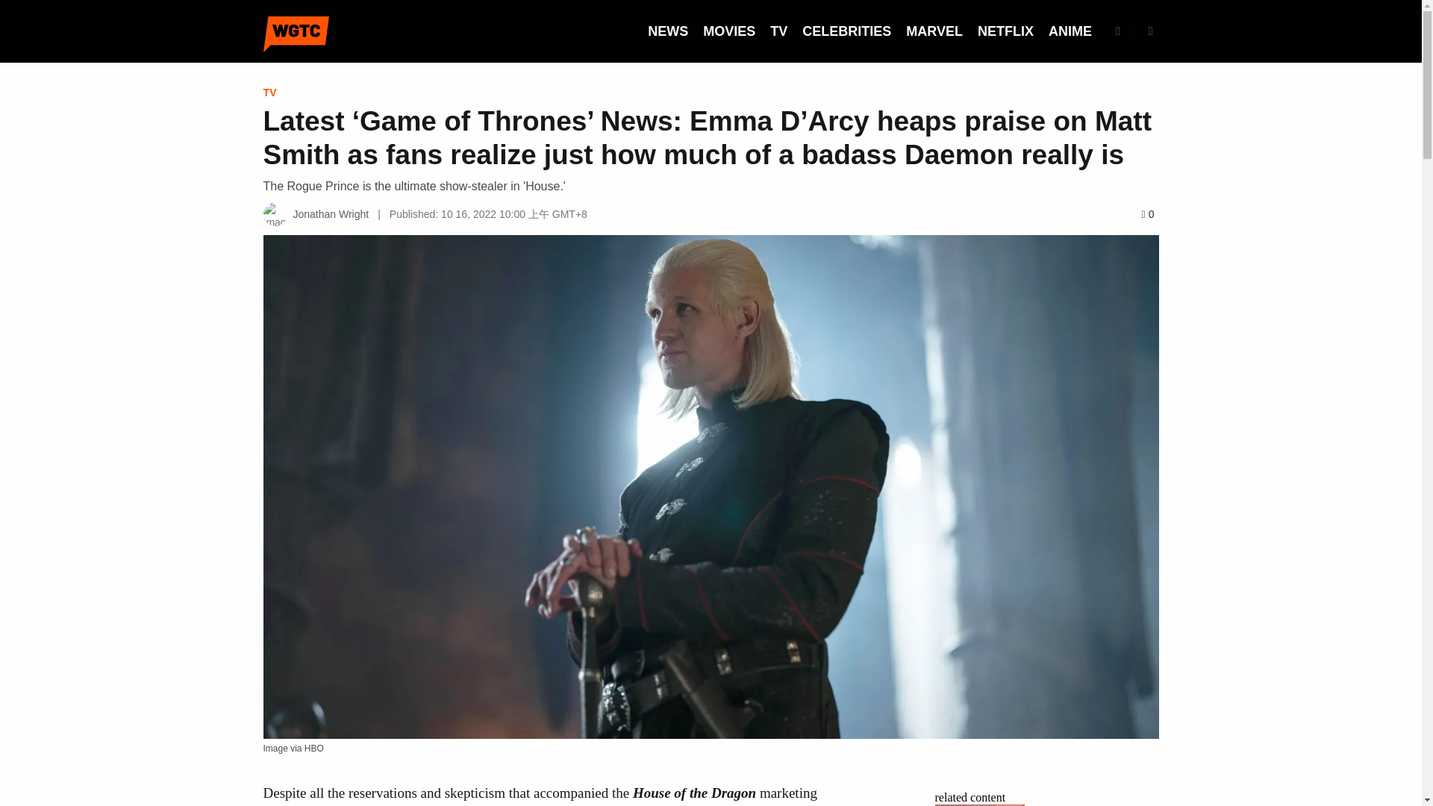 The height and width of the screenshot is (806, 1433). Describe the element at coordinates (846, 31) in the screenshot. I see `CELEBRITIES` at that location.